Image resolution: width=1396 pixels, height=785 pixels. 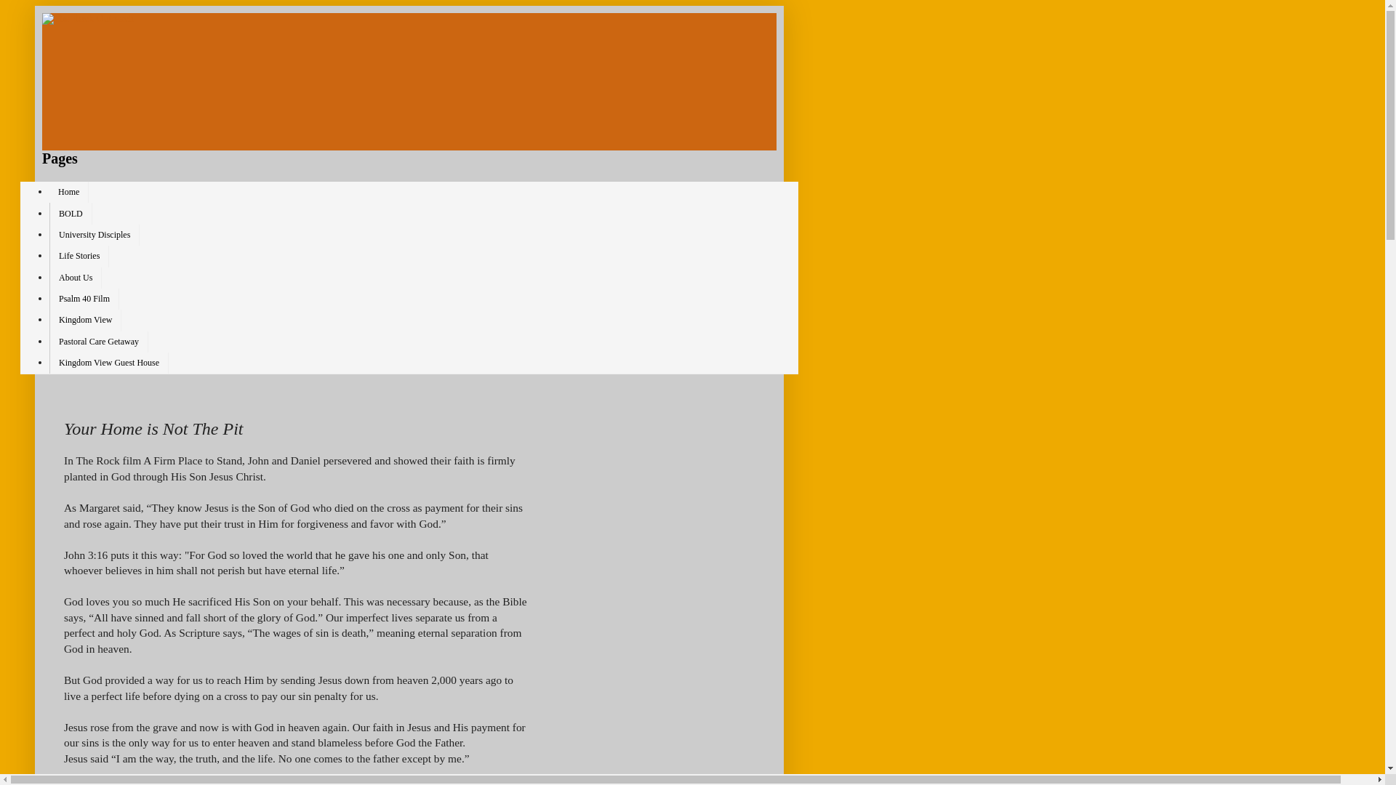 I want to click on BOLD, so click(x=70, y=212).